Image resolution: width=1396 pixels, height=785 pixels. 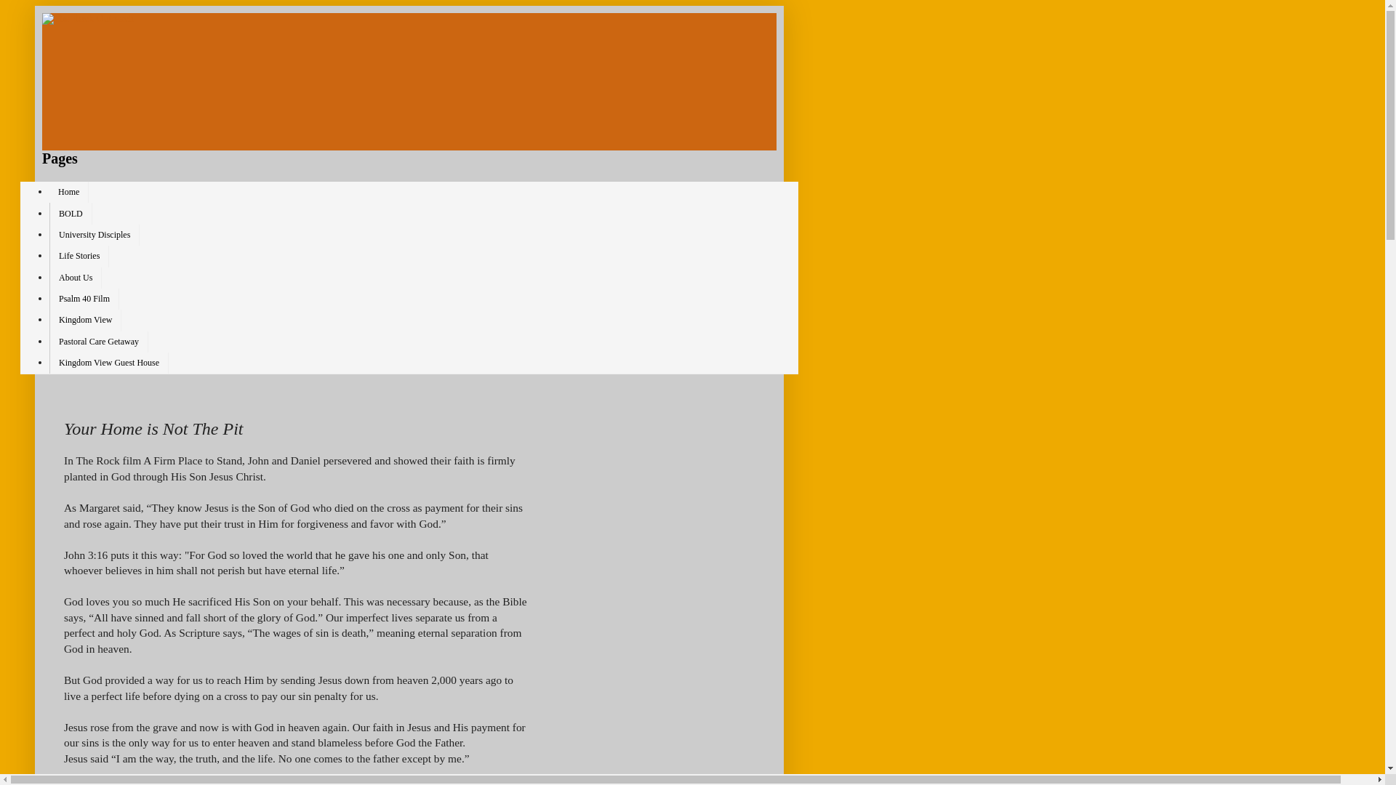 I want to click on BOLD, so click(x=70, y=212).